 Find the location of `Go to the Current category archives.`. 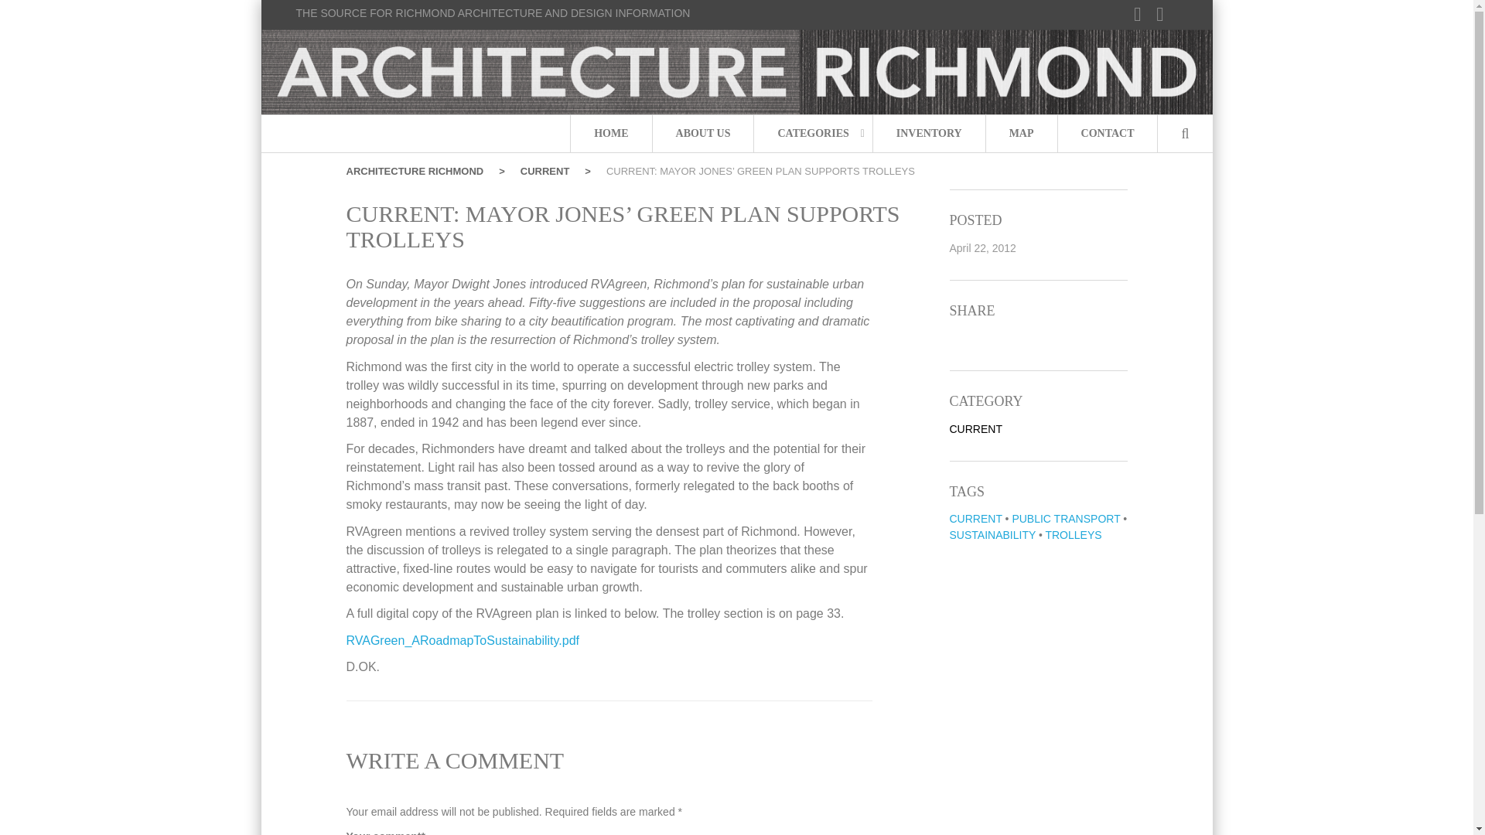

Go to the Current category archives. is located at coordinates (555, 172).